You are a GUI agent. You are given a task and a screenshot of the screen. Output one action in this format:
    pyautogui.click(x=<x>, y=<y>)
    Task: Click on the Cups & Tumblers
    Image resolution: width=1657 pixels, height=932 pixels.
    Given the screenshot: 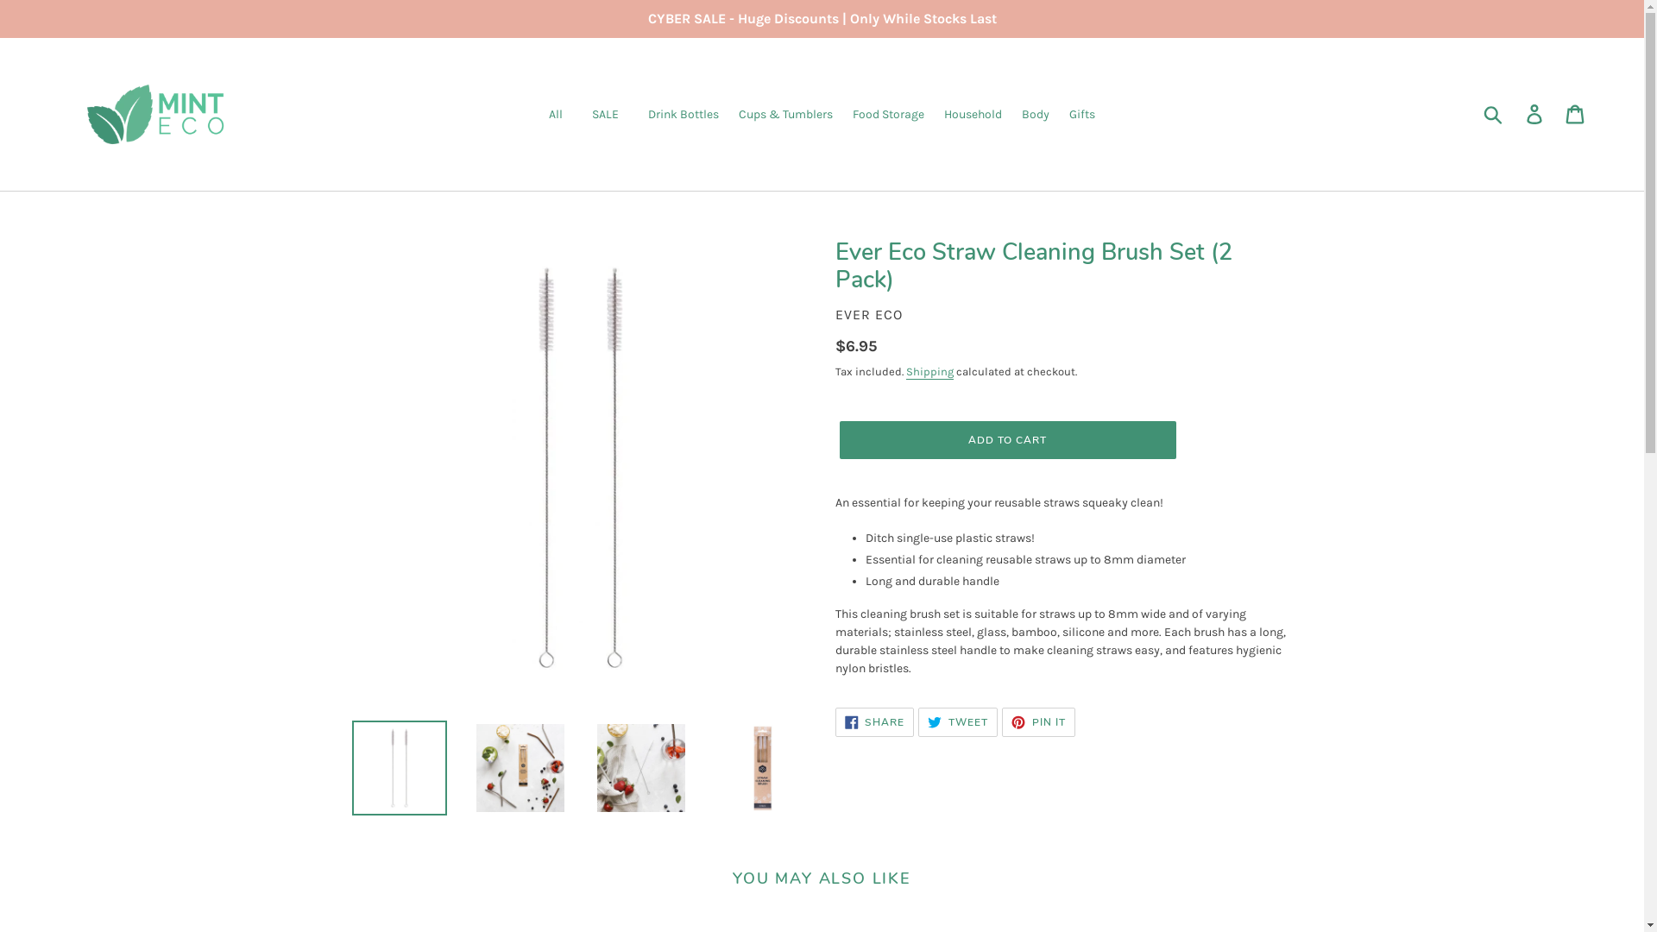 What is the action you would take?
    pyautogui.click(x=785, y=114)
    